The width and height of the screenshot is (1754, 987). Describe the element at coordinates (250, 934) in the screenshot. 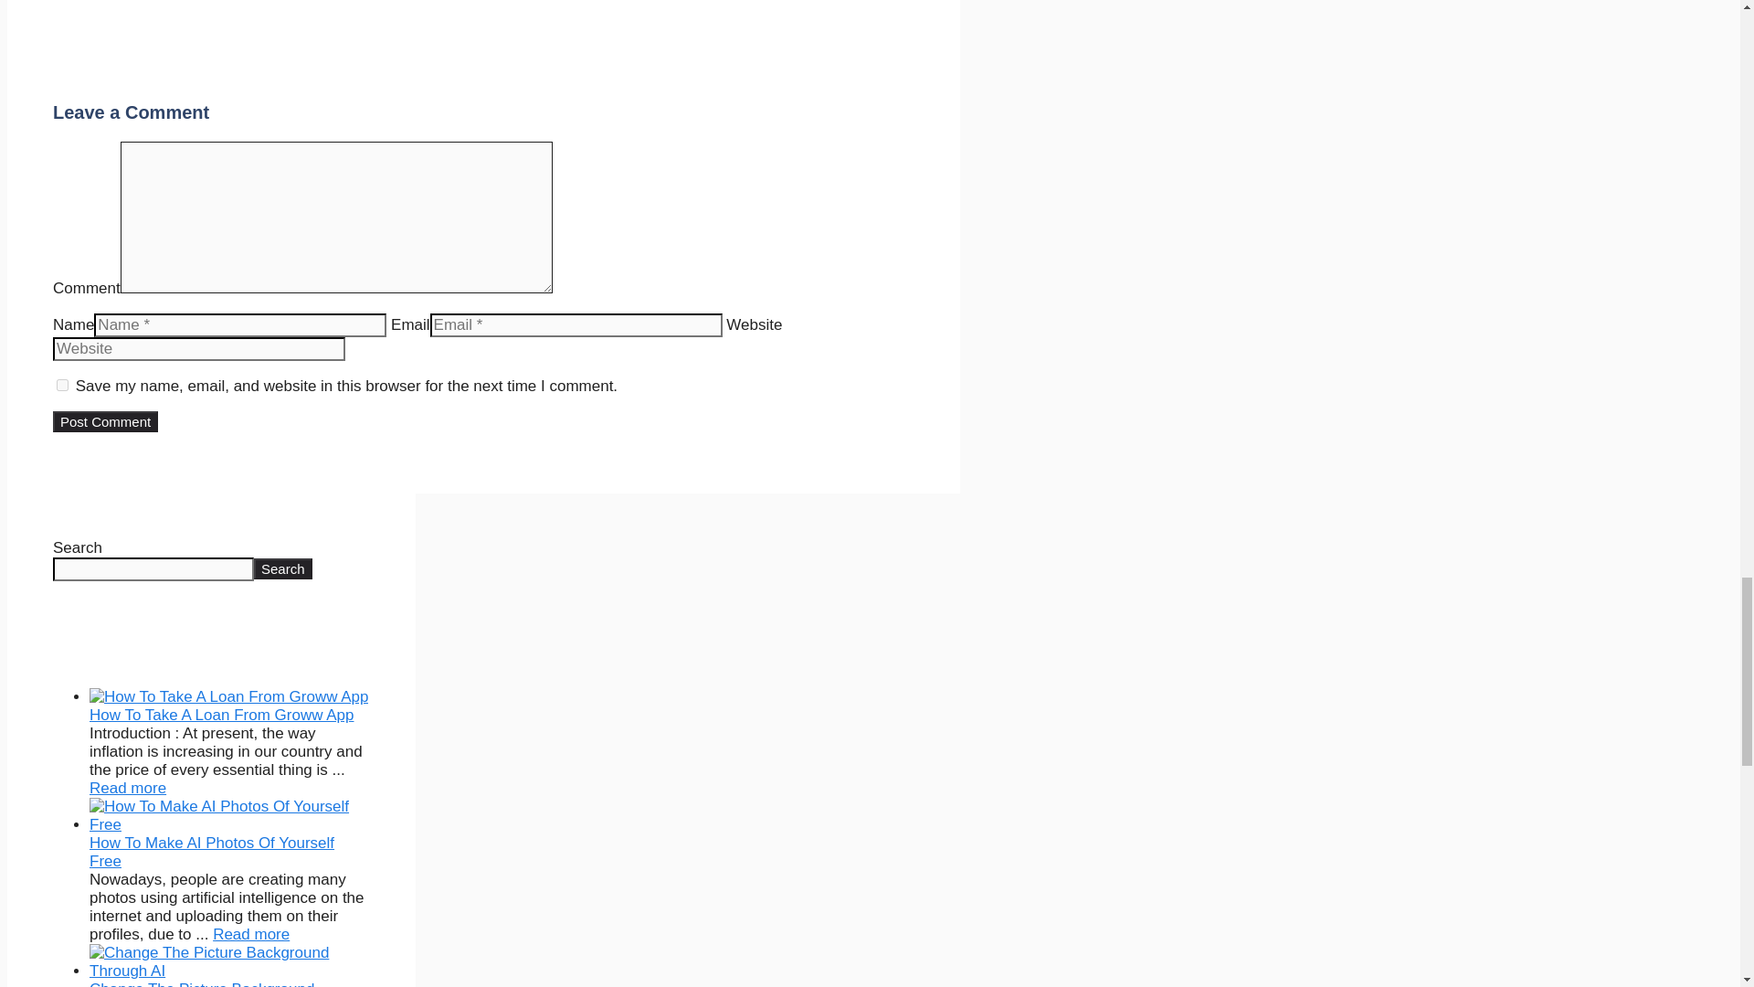

I see `Read more` at that location.